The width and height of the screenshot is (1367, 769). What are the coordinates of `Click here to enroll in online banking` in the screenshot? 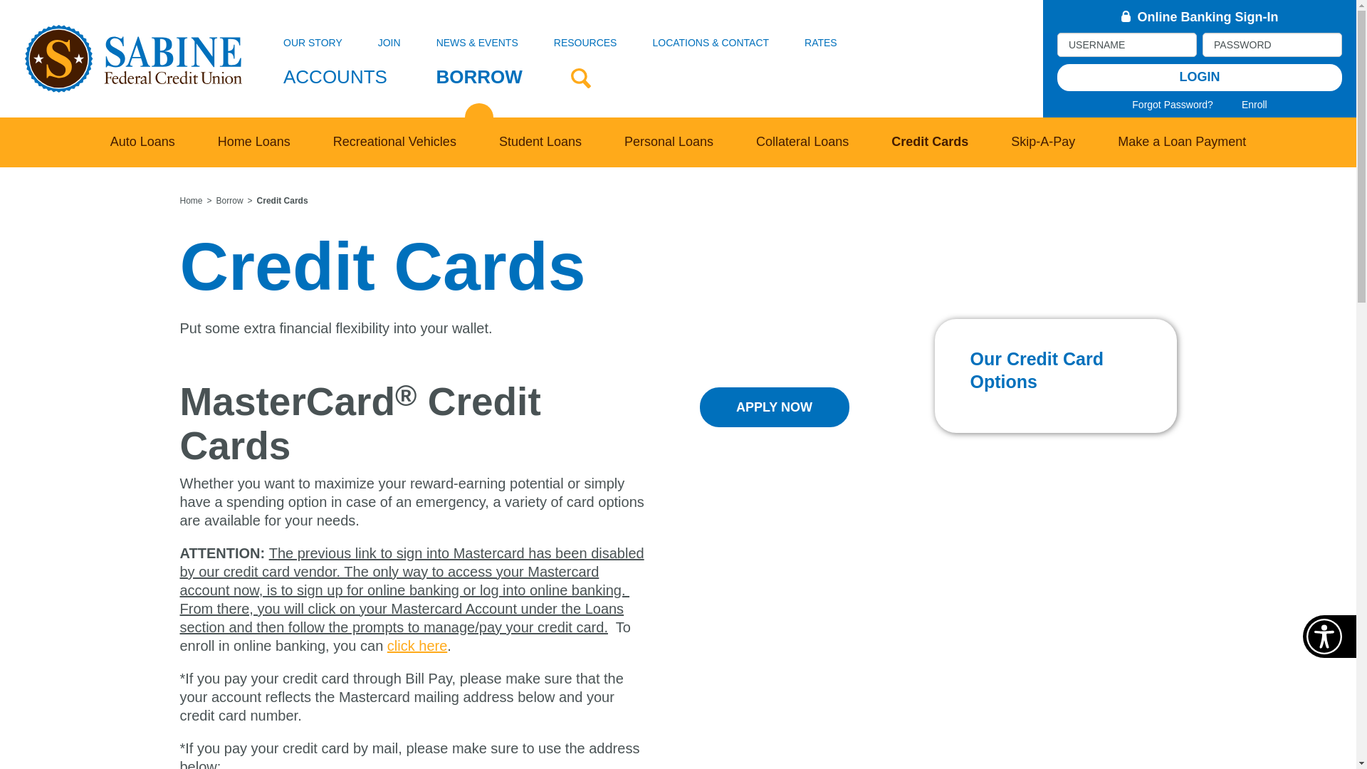 It's located at (417, 646).